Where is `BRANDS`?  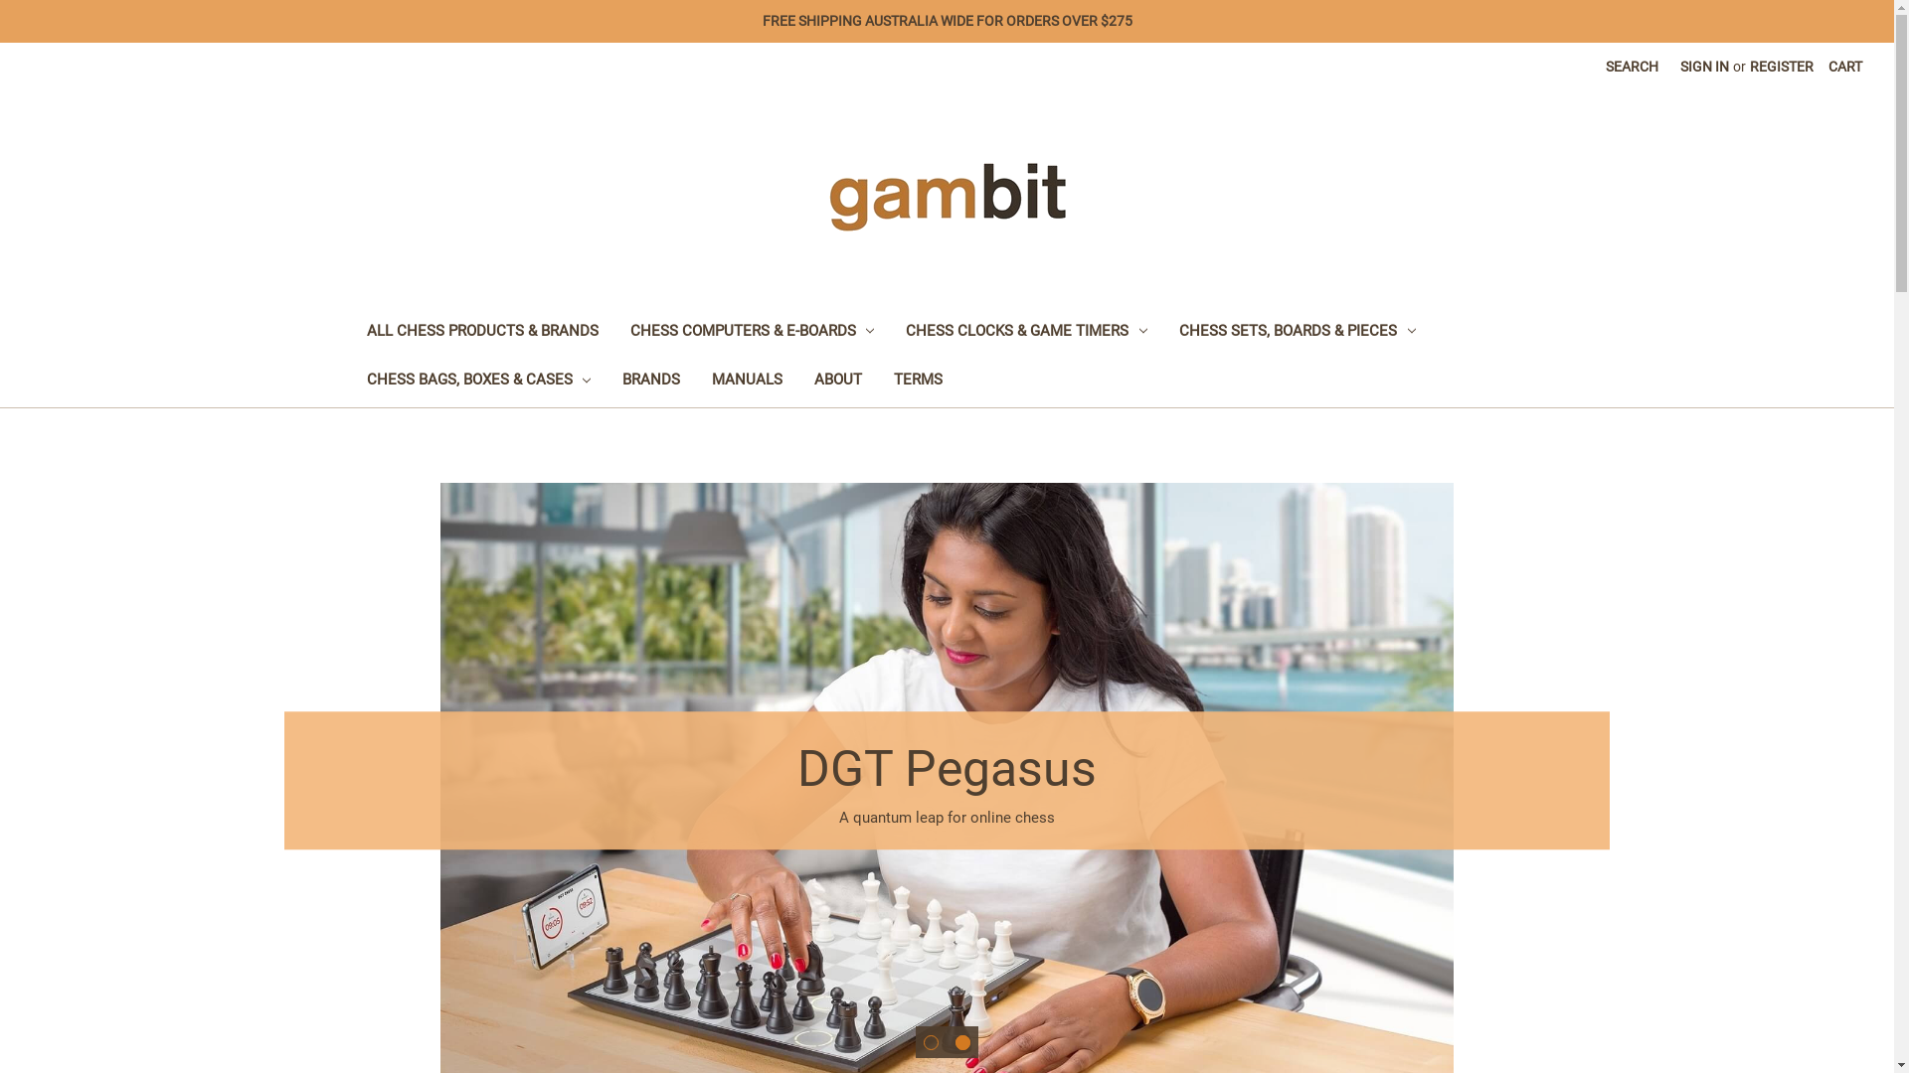
BRANDS is located at coordinates (651, 382).